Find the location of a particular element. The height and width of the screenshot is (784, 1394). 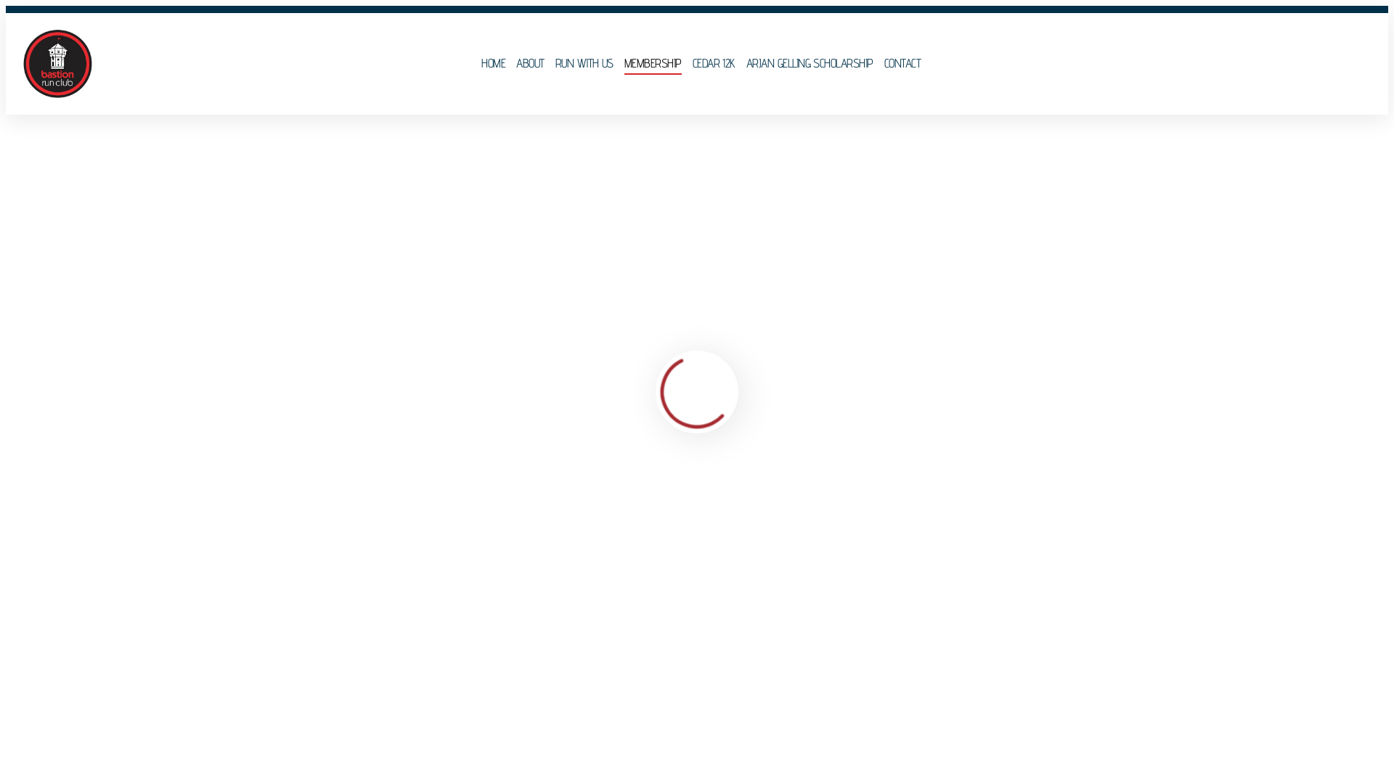

ABOUT is located at coordinates (530, 64).